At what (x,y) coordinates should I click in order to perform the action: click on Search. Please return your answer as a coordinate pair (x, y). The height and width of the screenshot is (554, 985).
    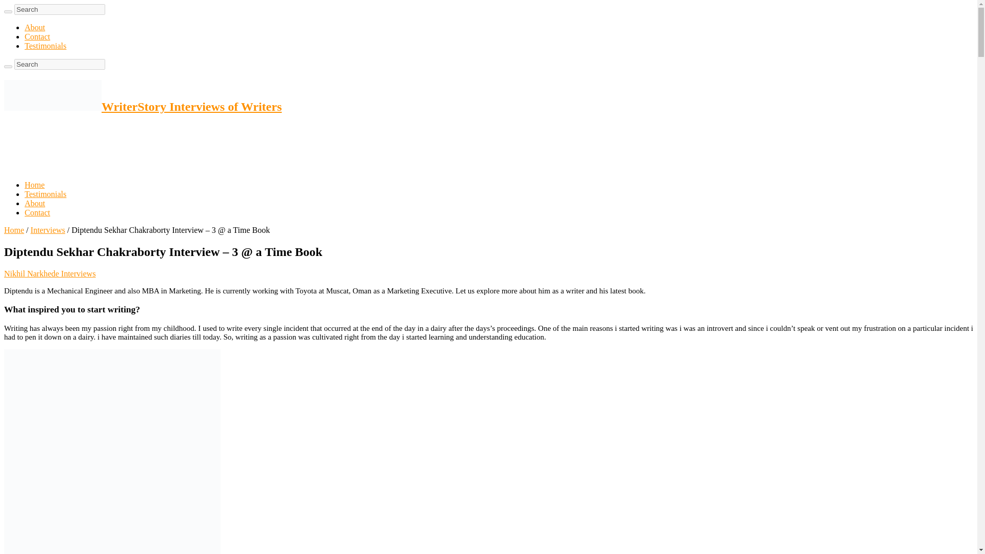
    Looking at the image, I should click on (8, 67).